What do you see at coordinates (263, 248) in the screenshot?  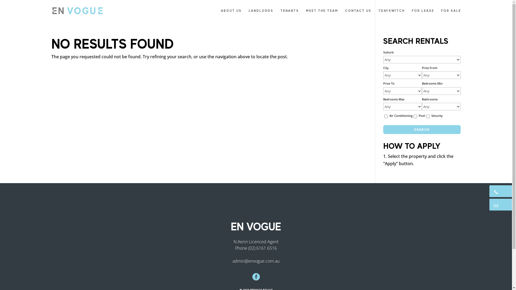 I see `(02) 6161 6516` at bounding box center [263, 248].